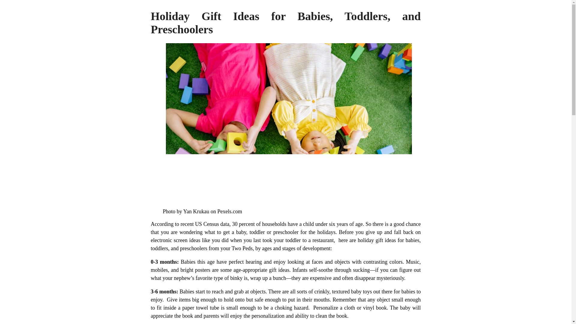  I want to click on US Census data, so click(212, 224).